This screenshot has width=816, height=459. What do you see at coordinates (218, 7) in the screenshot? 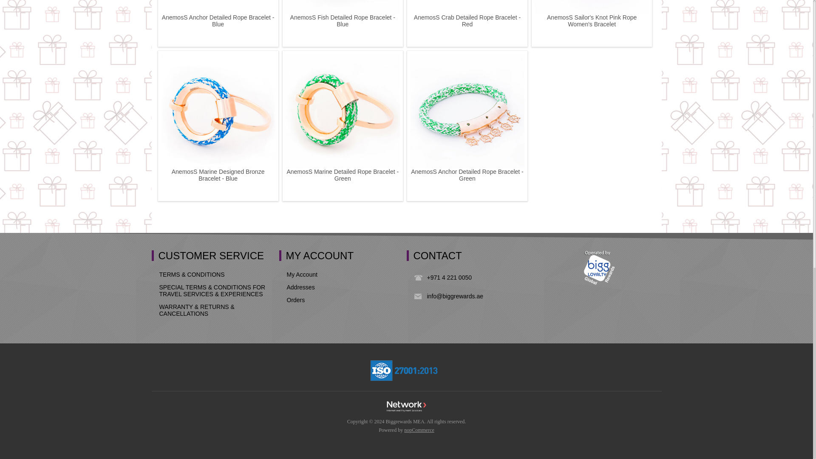
I see `media.product.imagelinktitleformat` at bounding box center [218, 7].